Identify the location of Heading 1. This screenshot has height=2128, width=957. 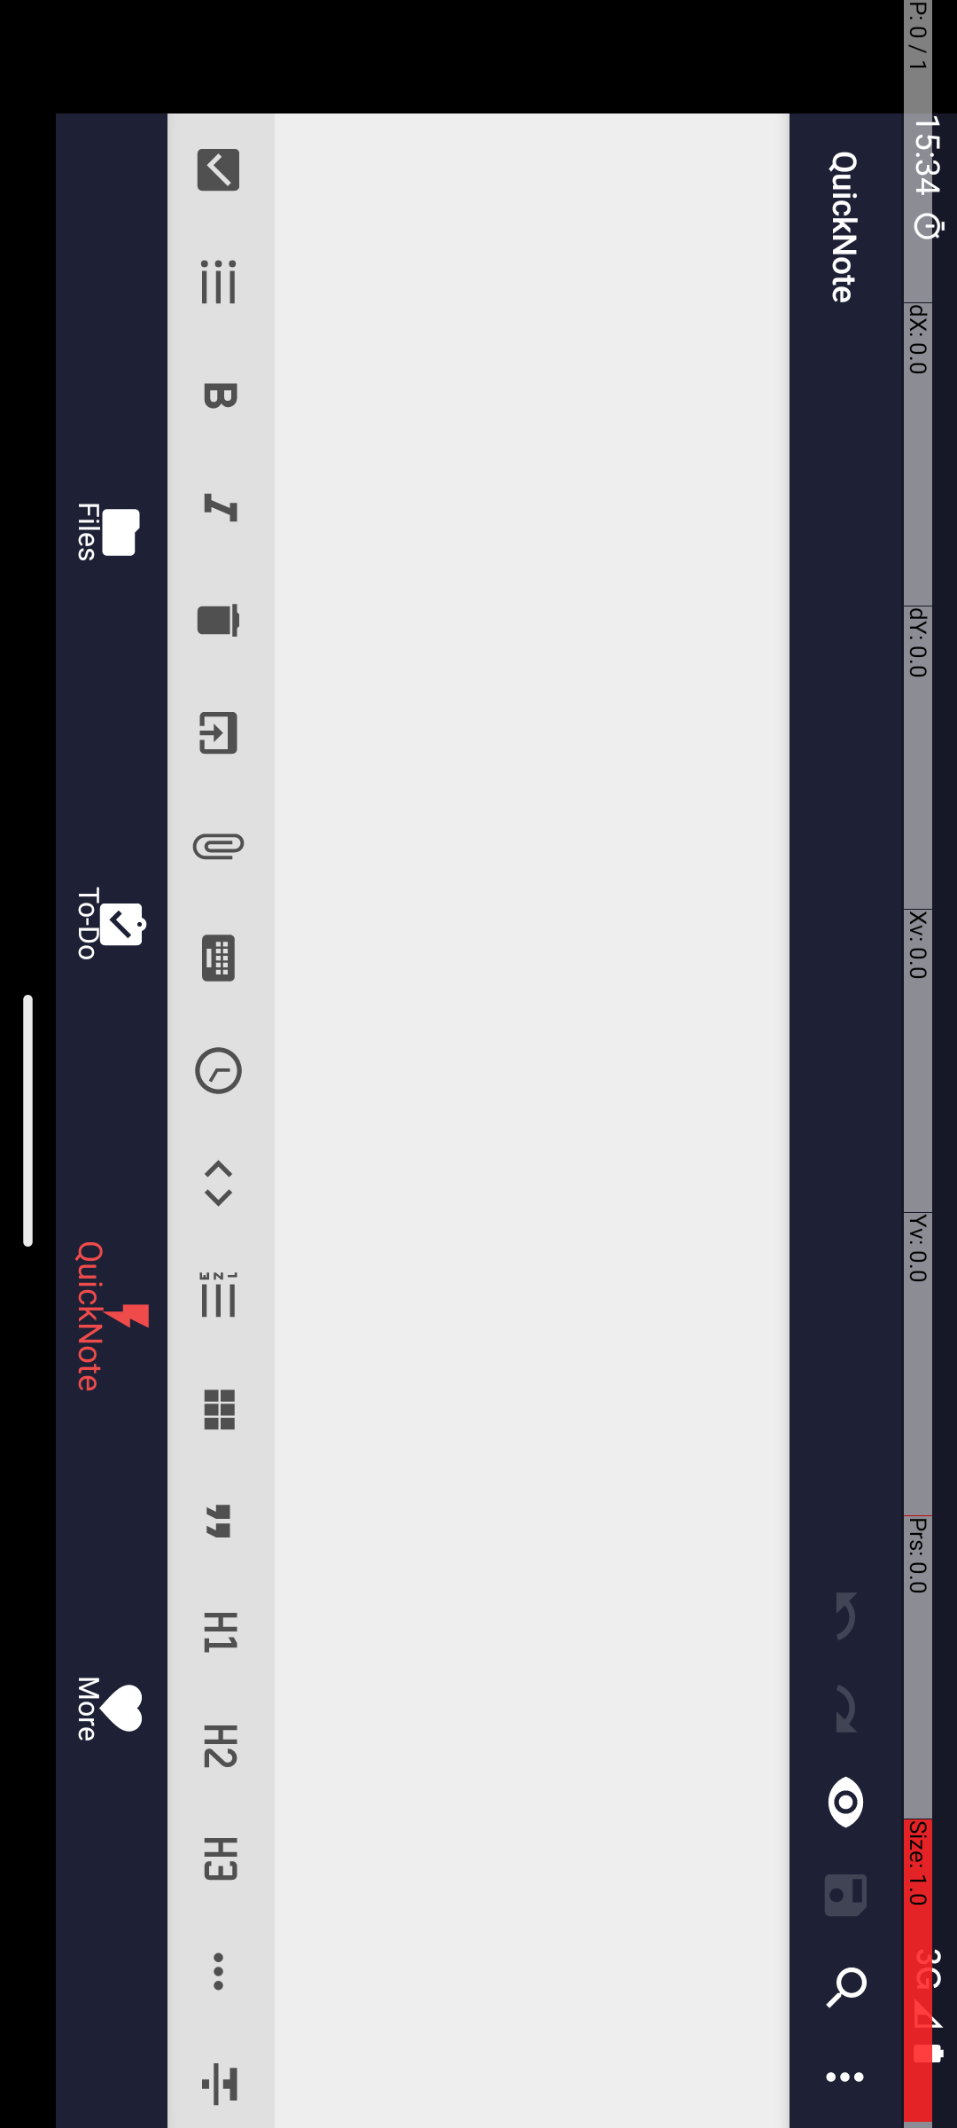
(1632, 739).